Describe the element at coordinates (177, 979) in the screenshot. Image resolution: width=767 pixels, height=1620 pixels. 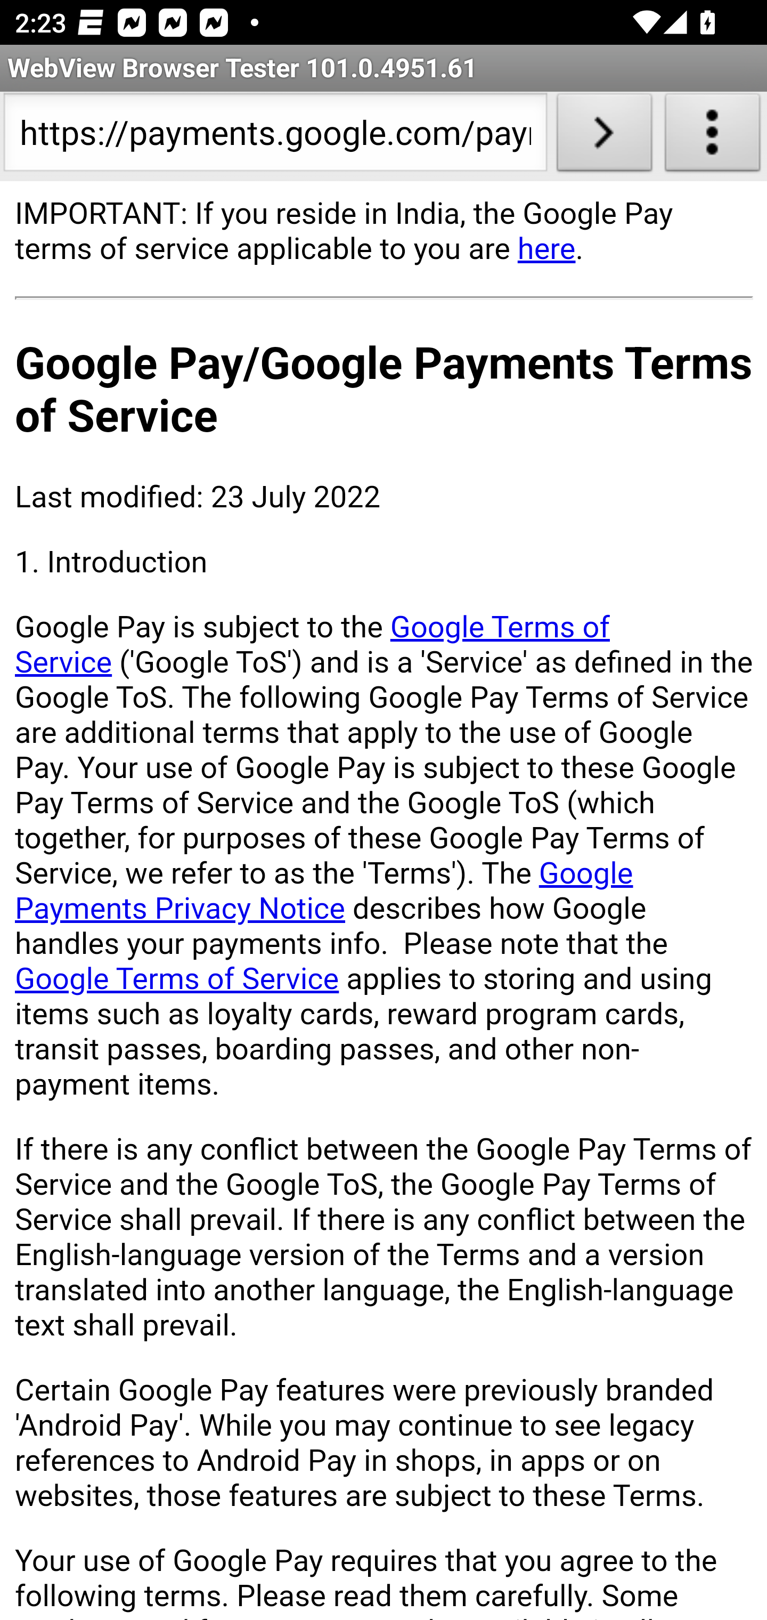
I see `Google Terms of Service` at that location.